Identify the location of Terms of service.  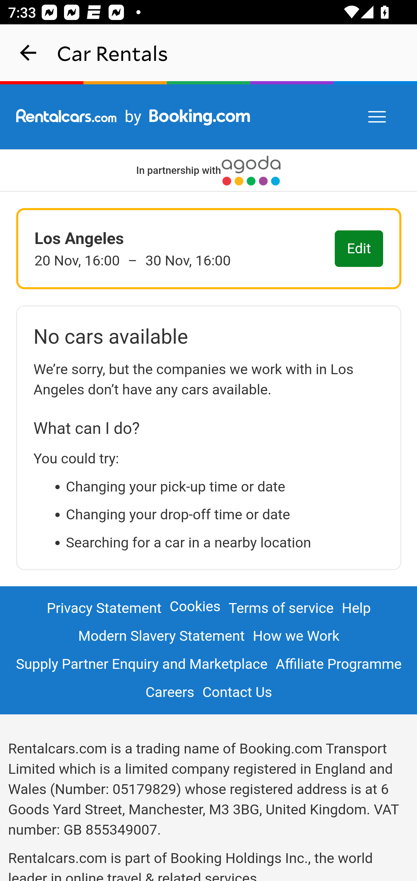
(281, 608).